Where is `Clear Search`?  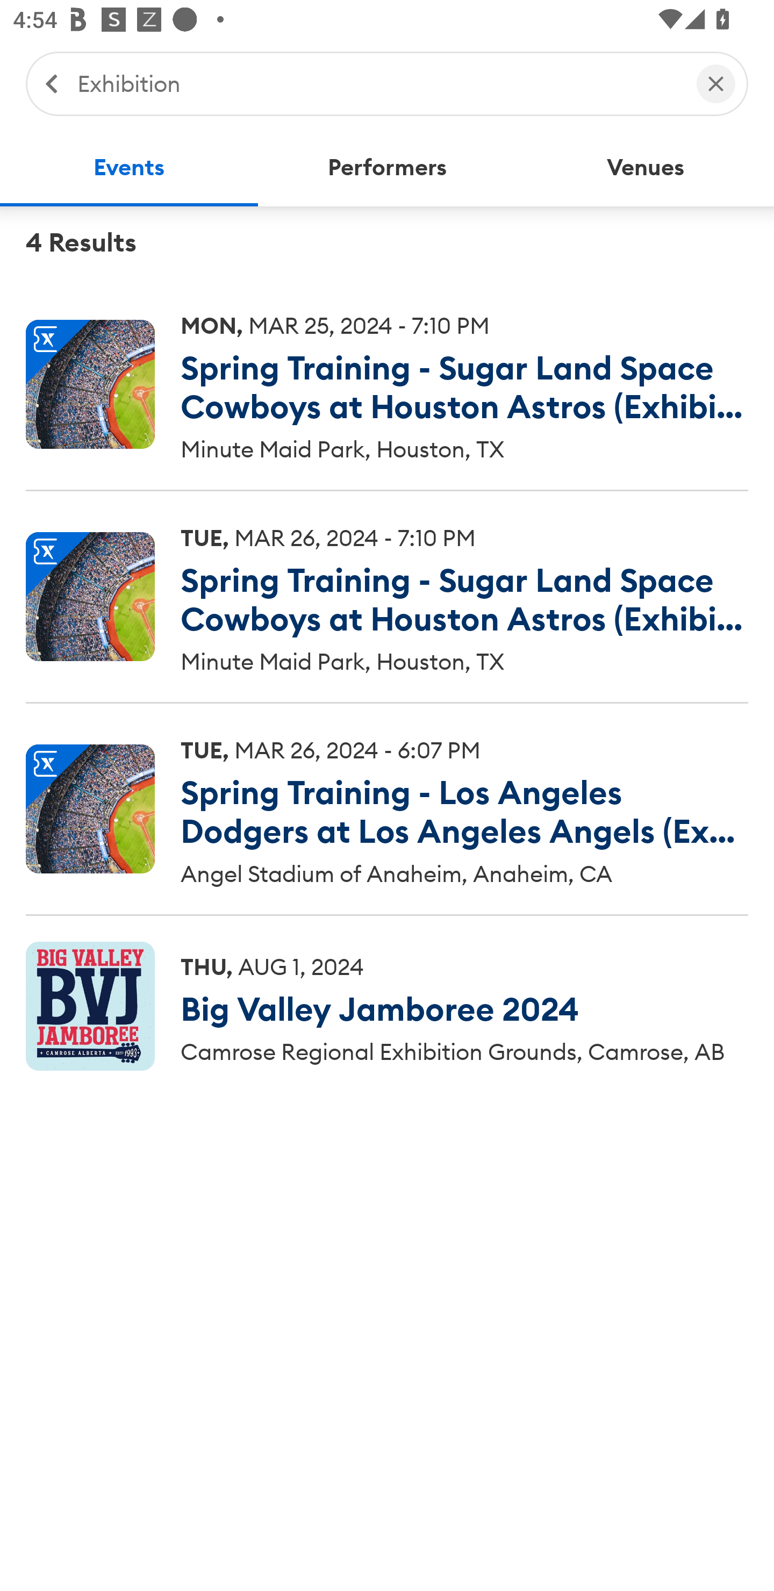 Clear Search is located at coordinates (716, 83).